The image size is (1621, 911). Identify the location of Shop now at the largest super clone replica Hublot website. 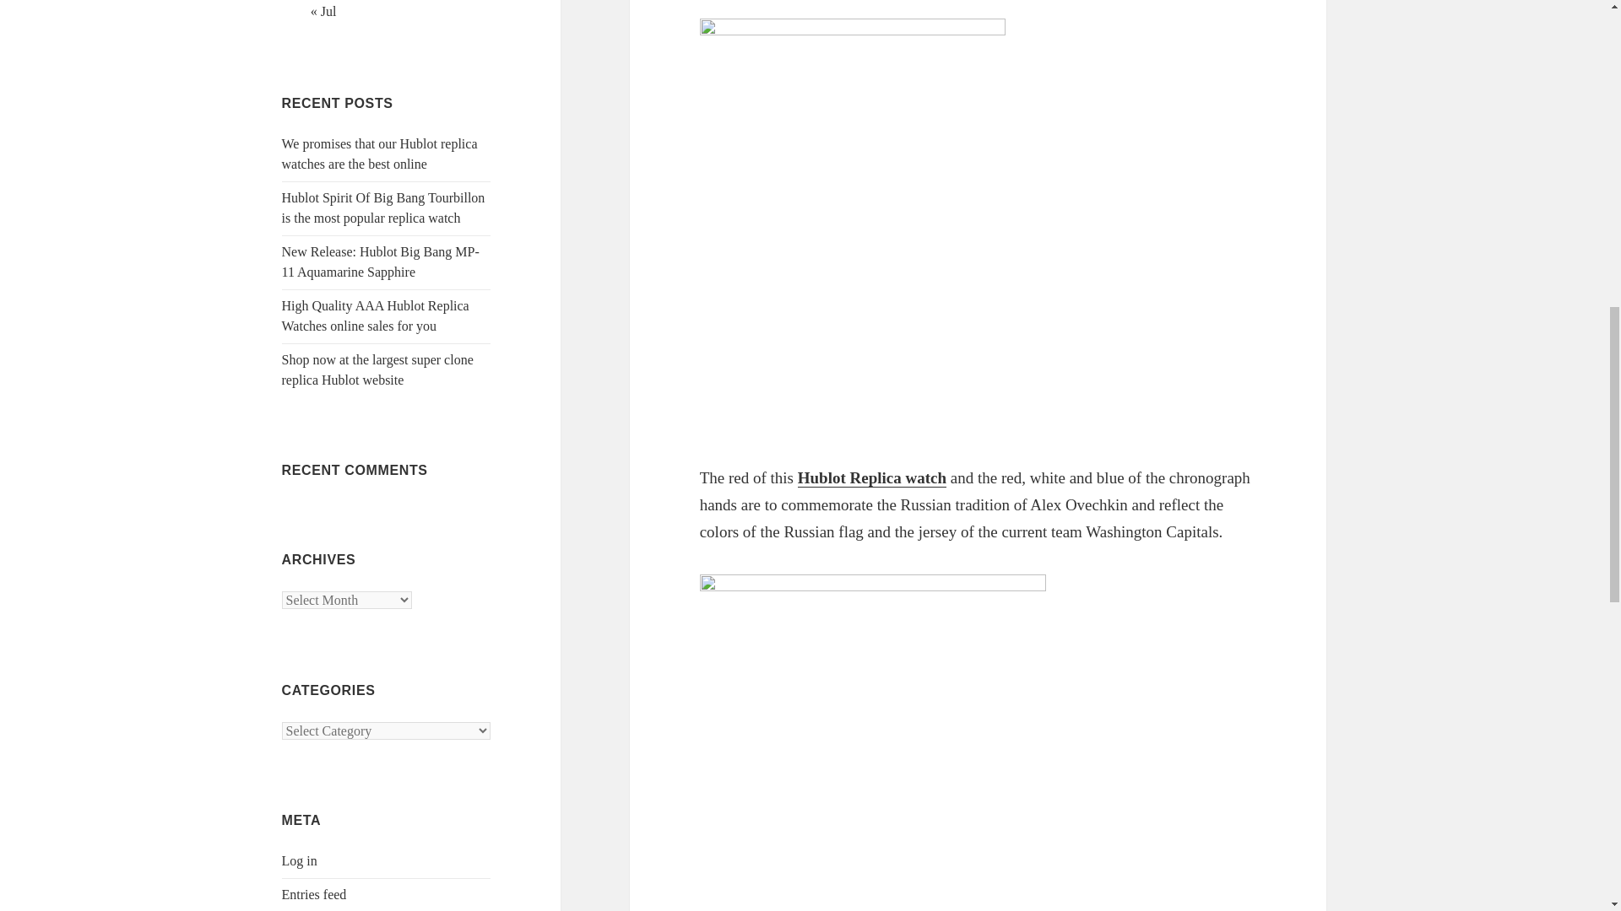
(377, 369).